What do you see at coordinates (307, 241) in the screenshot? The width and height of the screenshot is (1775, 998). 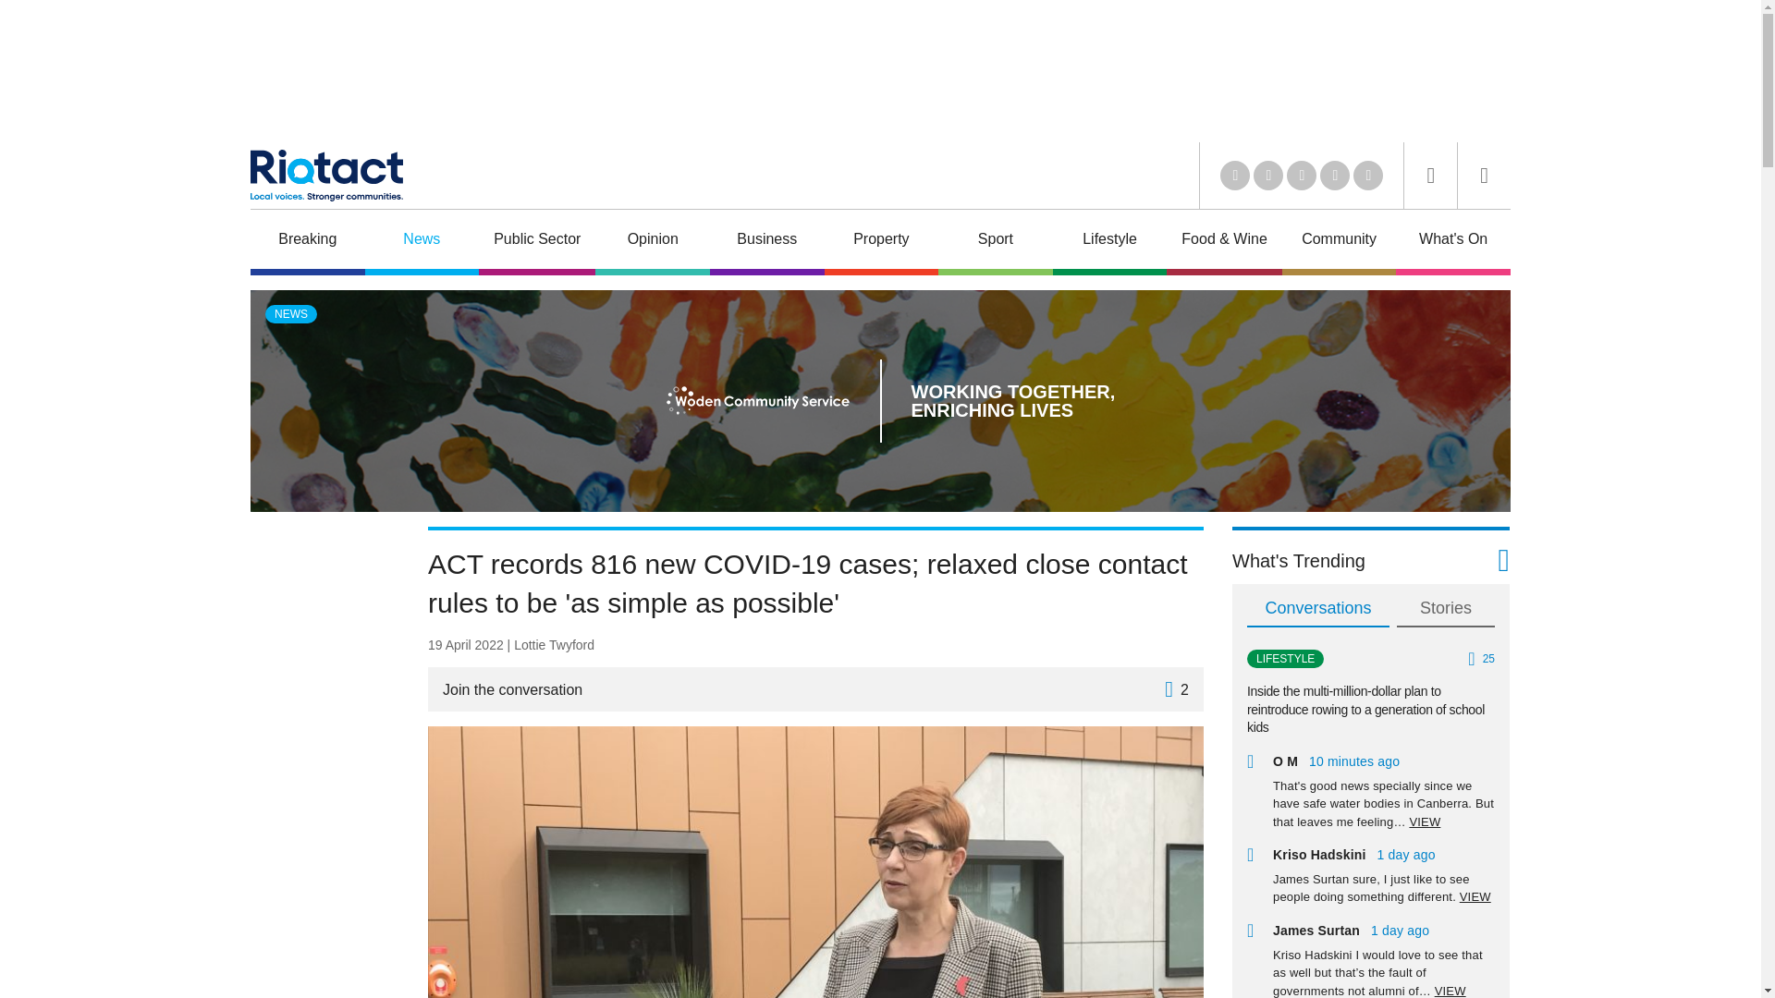 I see `Breaking` at bounding box center [307, 241].